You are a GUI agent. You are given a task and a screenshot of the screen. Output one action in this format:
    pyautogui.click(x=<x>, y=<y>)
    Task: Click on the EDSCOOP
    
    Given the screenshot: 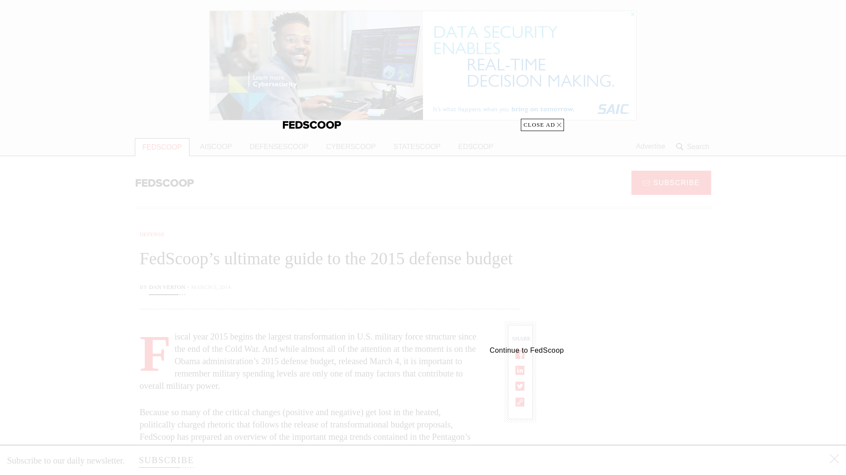 What is the action you would take?
    pyautogui.click(x=476, y=147)
    